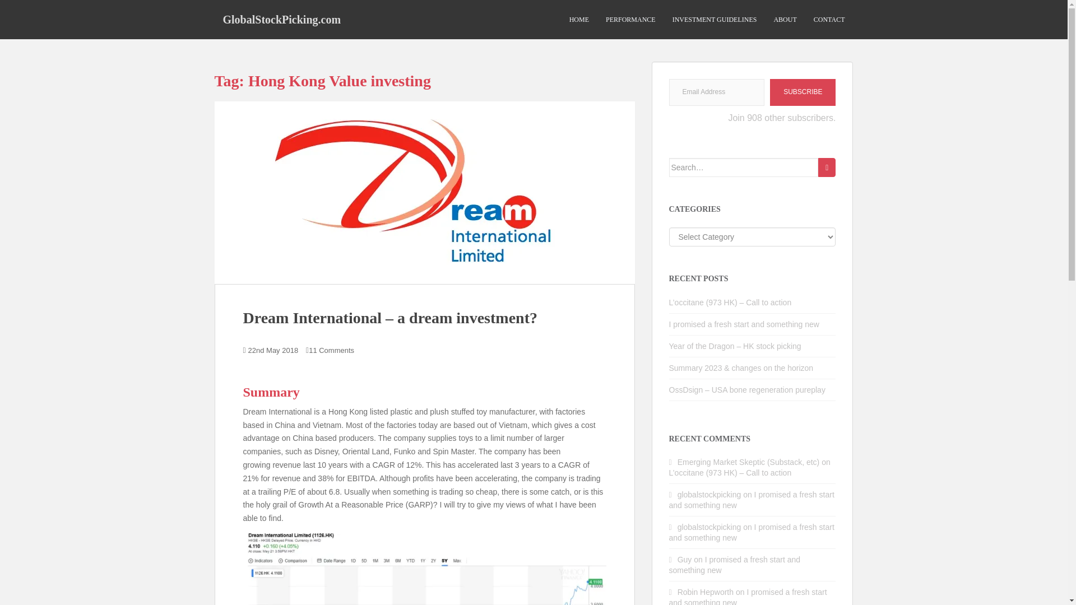 This screenshot has width=1076, height=605. Describe the element at coordinates (803, 92) in the screenshot. I see `SUBSCRIBE` at that location.